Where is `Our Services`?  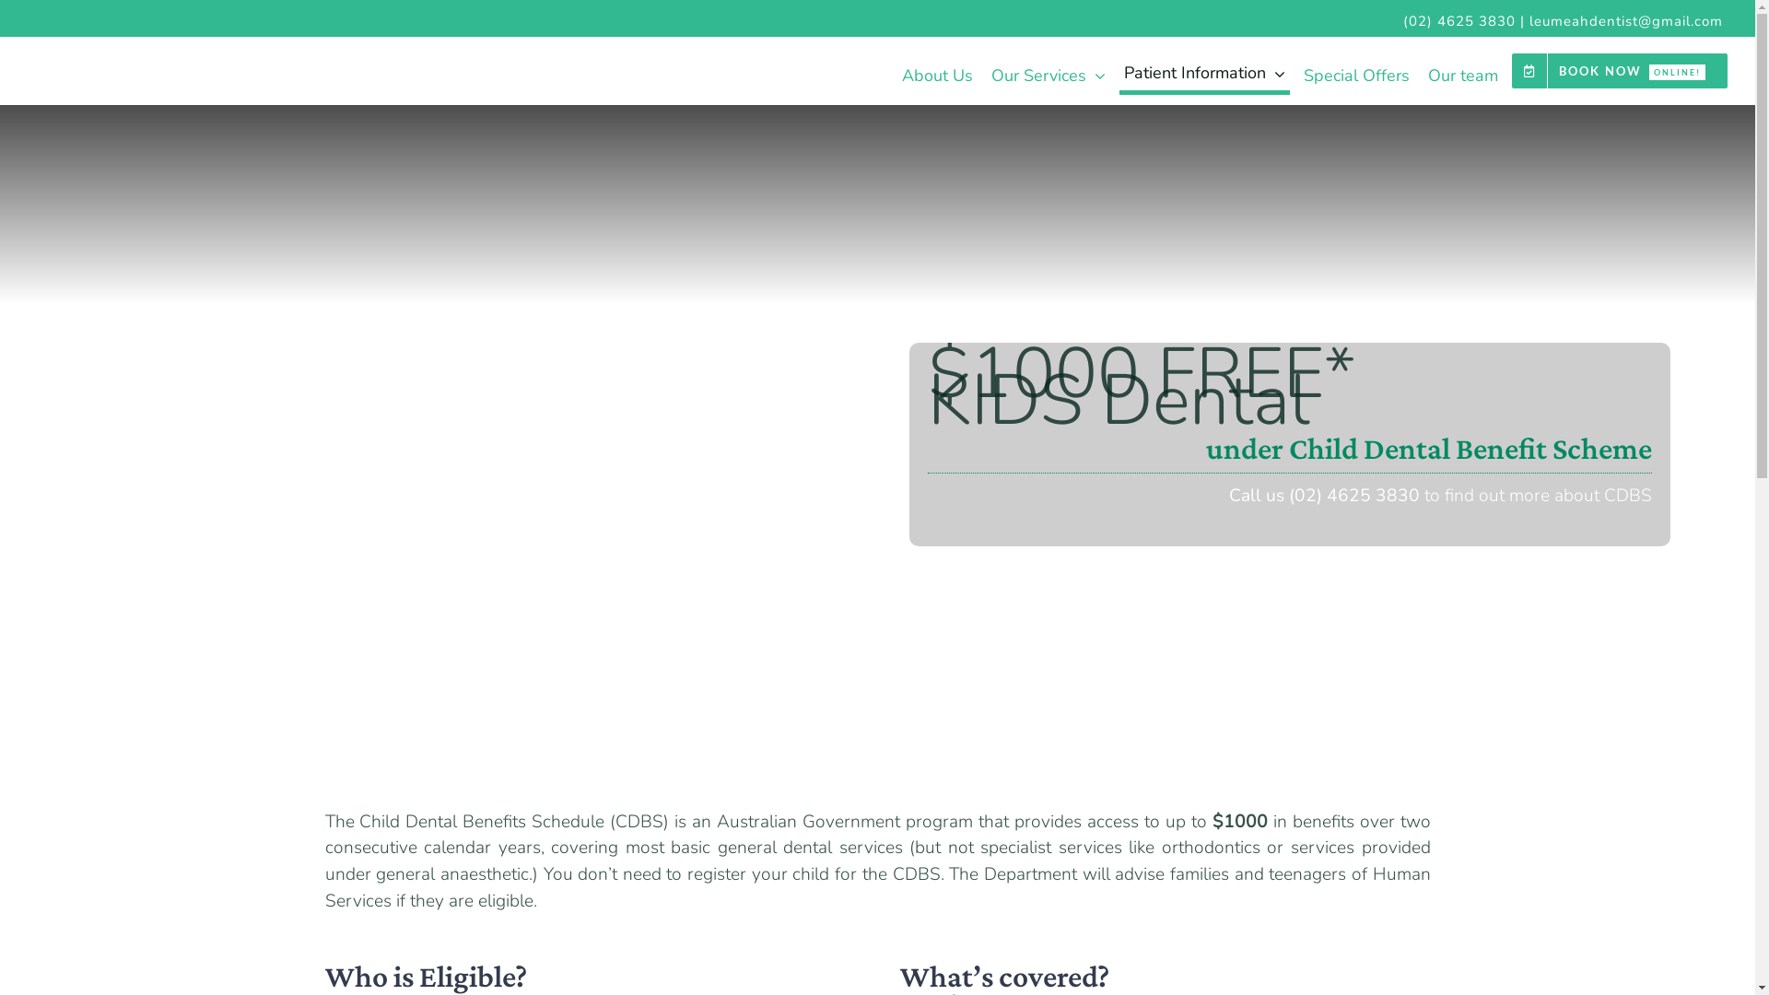
Our Services is located at coordinates (1049, 72).